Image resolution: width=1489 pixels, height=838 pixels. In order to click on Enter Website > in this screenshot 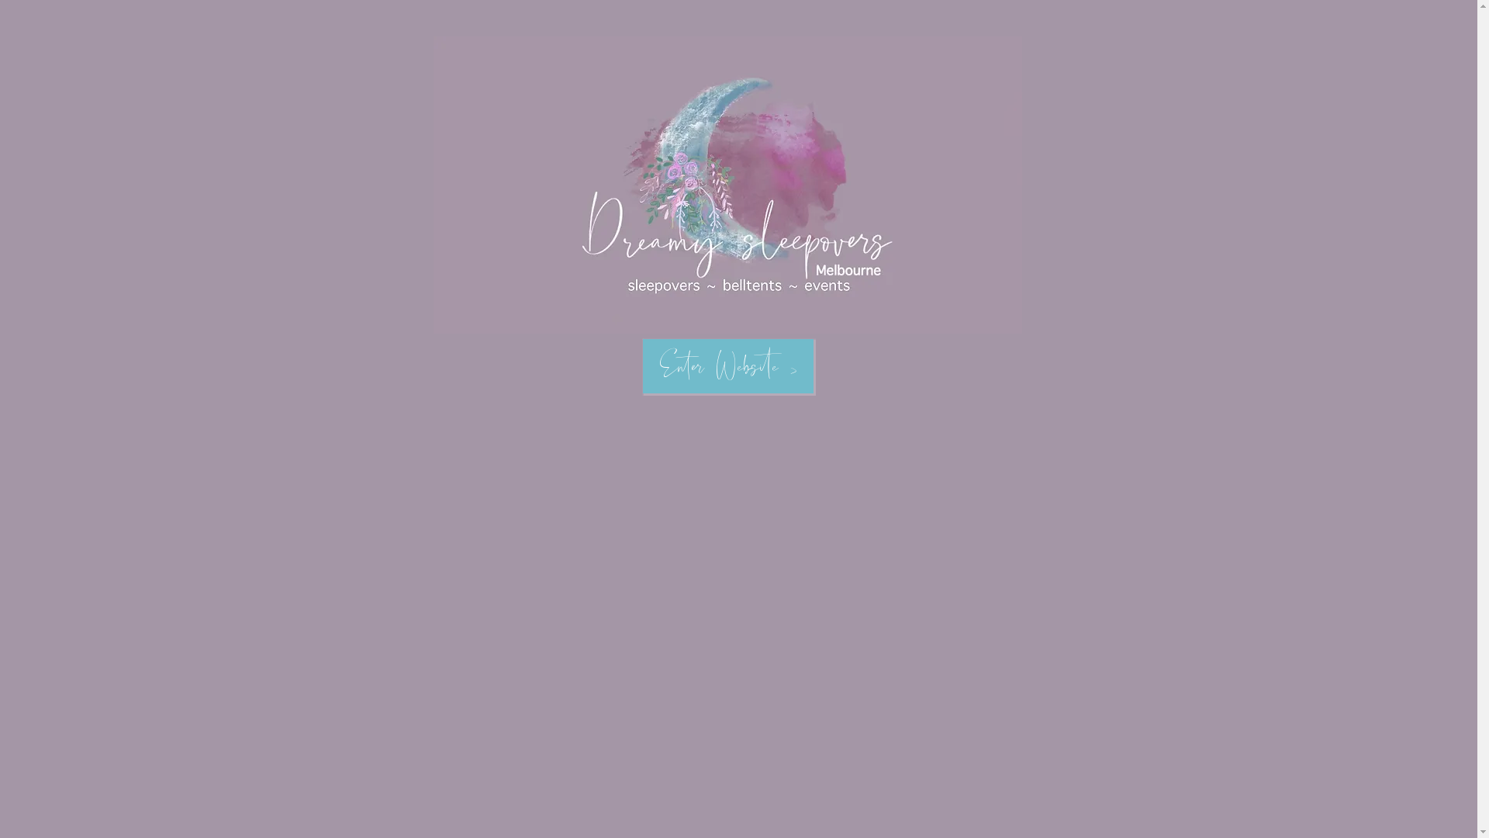, I will do `click(727, 366)`.